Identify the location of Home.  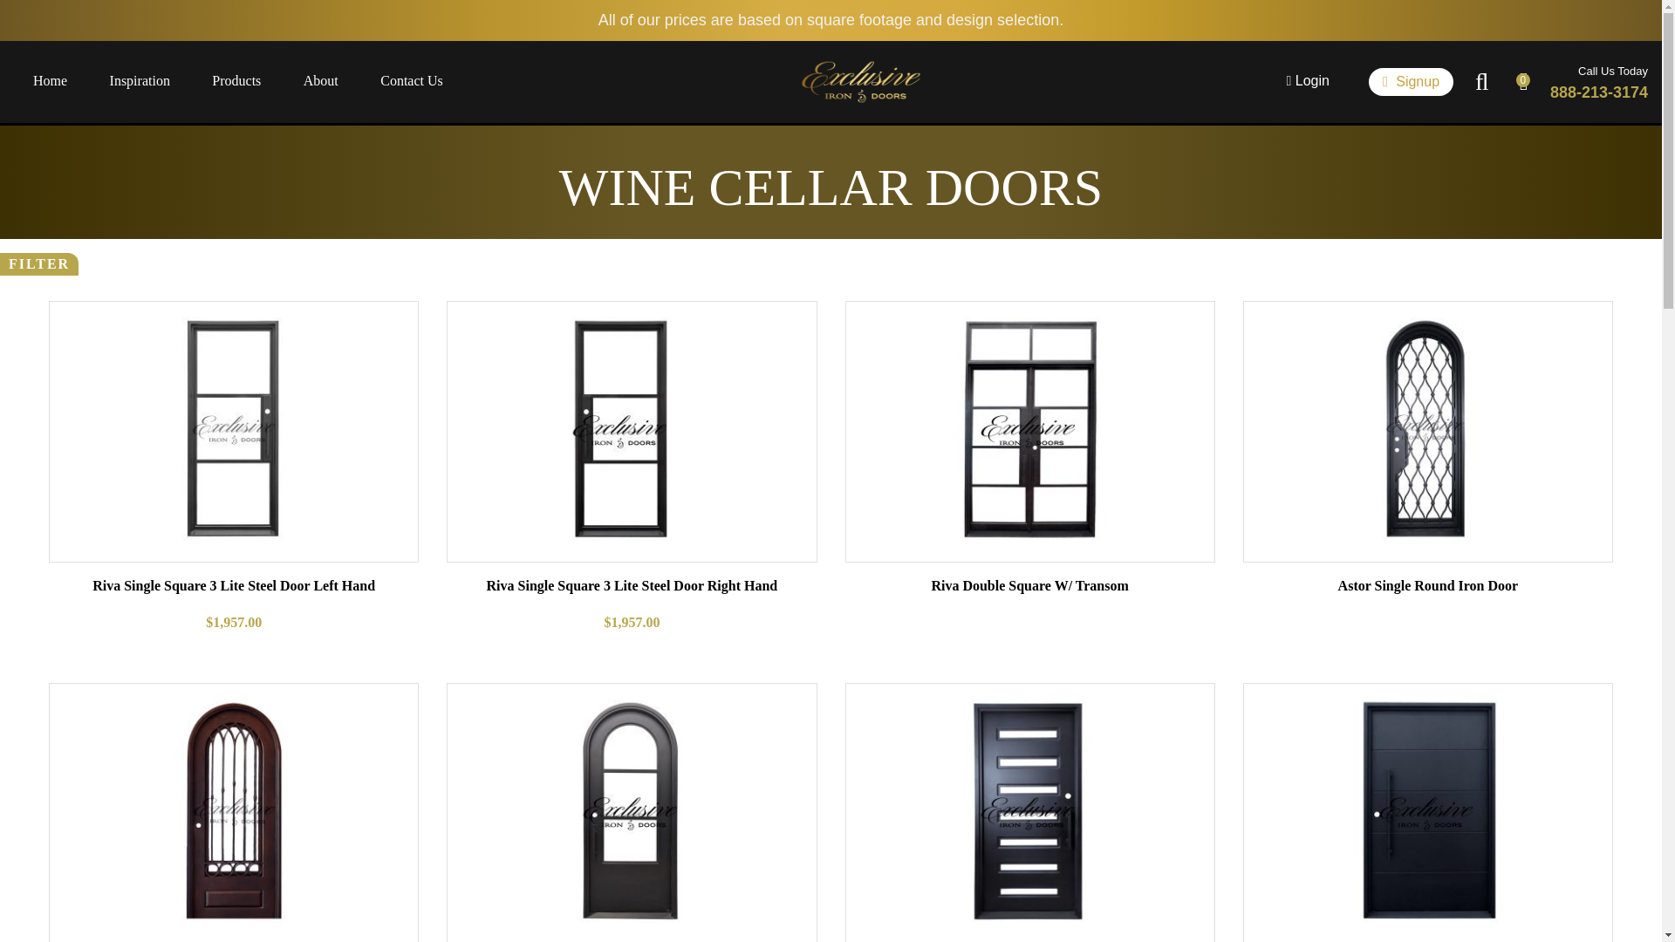
(50, 82).